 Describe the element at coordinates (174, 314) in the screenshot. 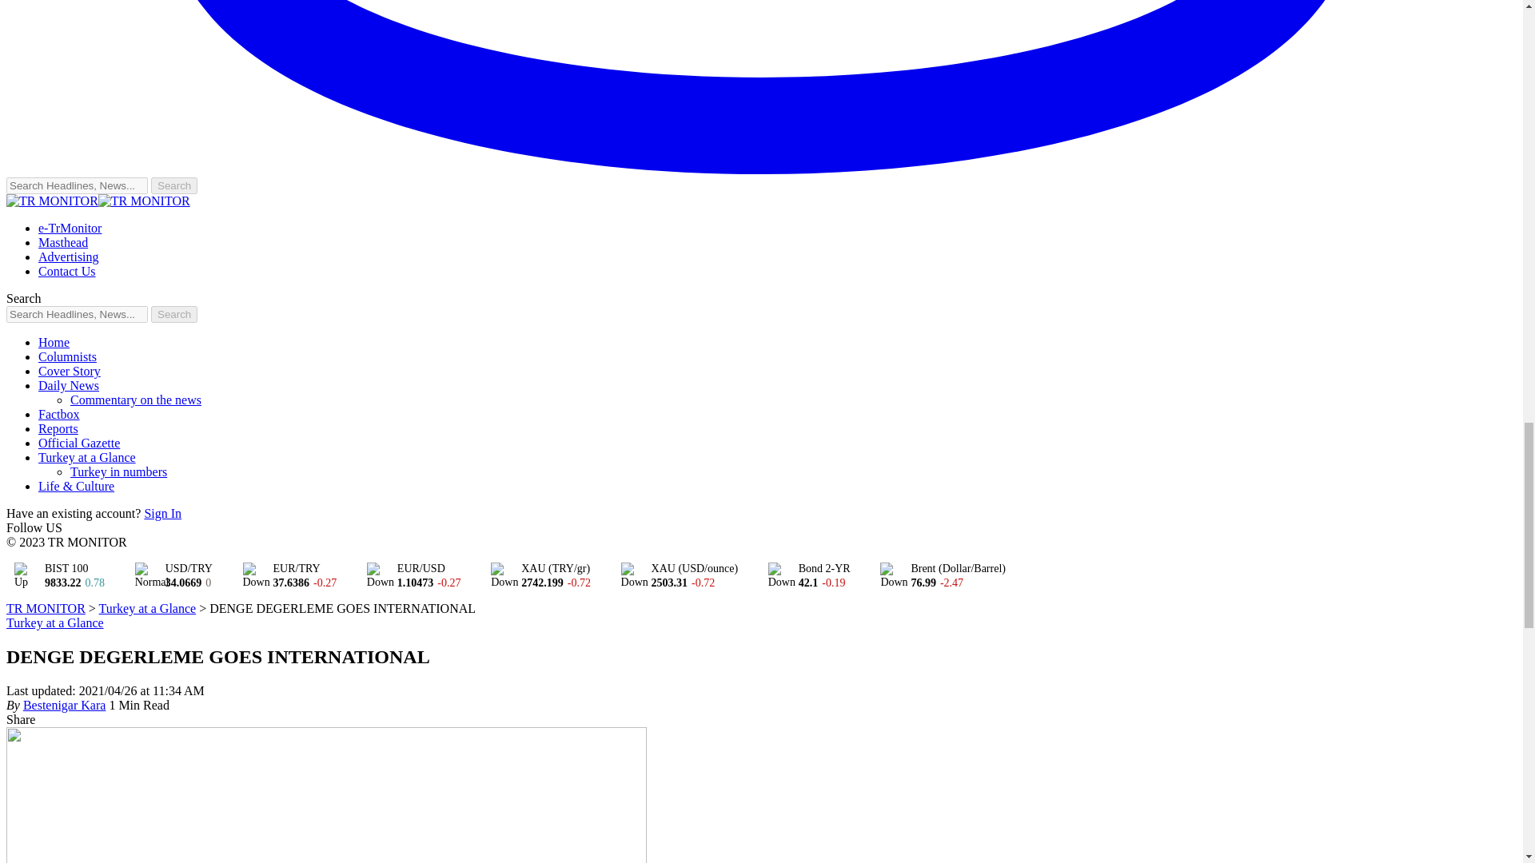

I see `Search` at that location.